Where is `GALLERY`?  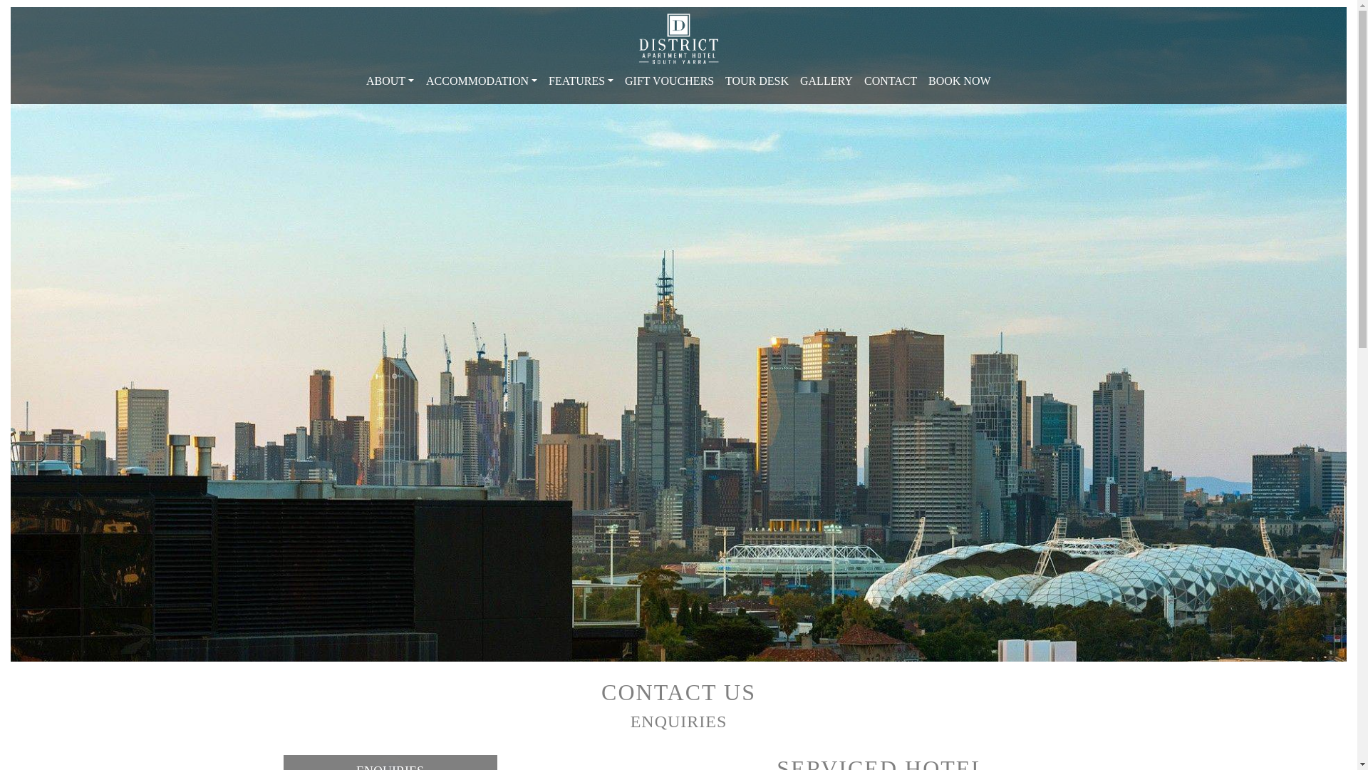 GALLERY is located at coordinates (826, 81).